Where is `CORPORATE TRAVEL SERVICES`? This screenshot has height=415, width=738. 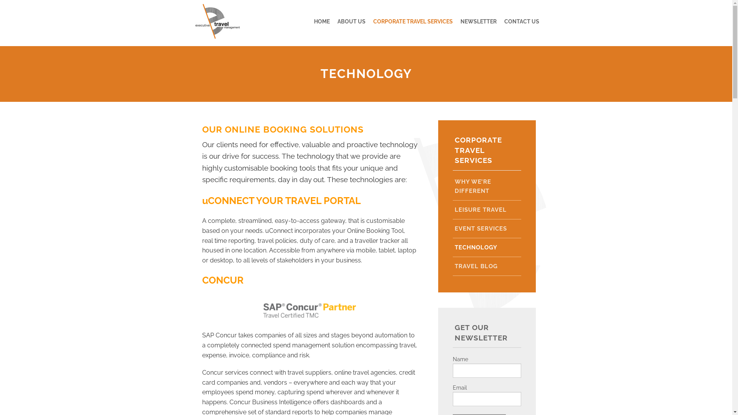
CORPORATE TRAVEL SERVICES is located at coordinates (413, 22).